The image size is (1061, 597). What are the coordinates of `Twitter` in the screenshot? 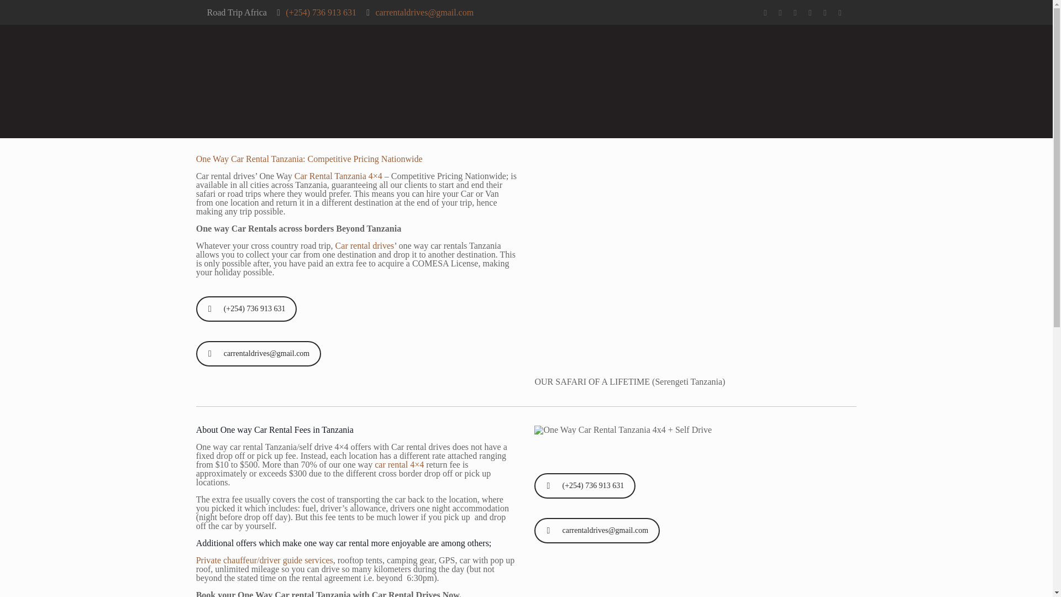 It's located at (795, 13).